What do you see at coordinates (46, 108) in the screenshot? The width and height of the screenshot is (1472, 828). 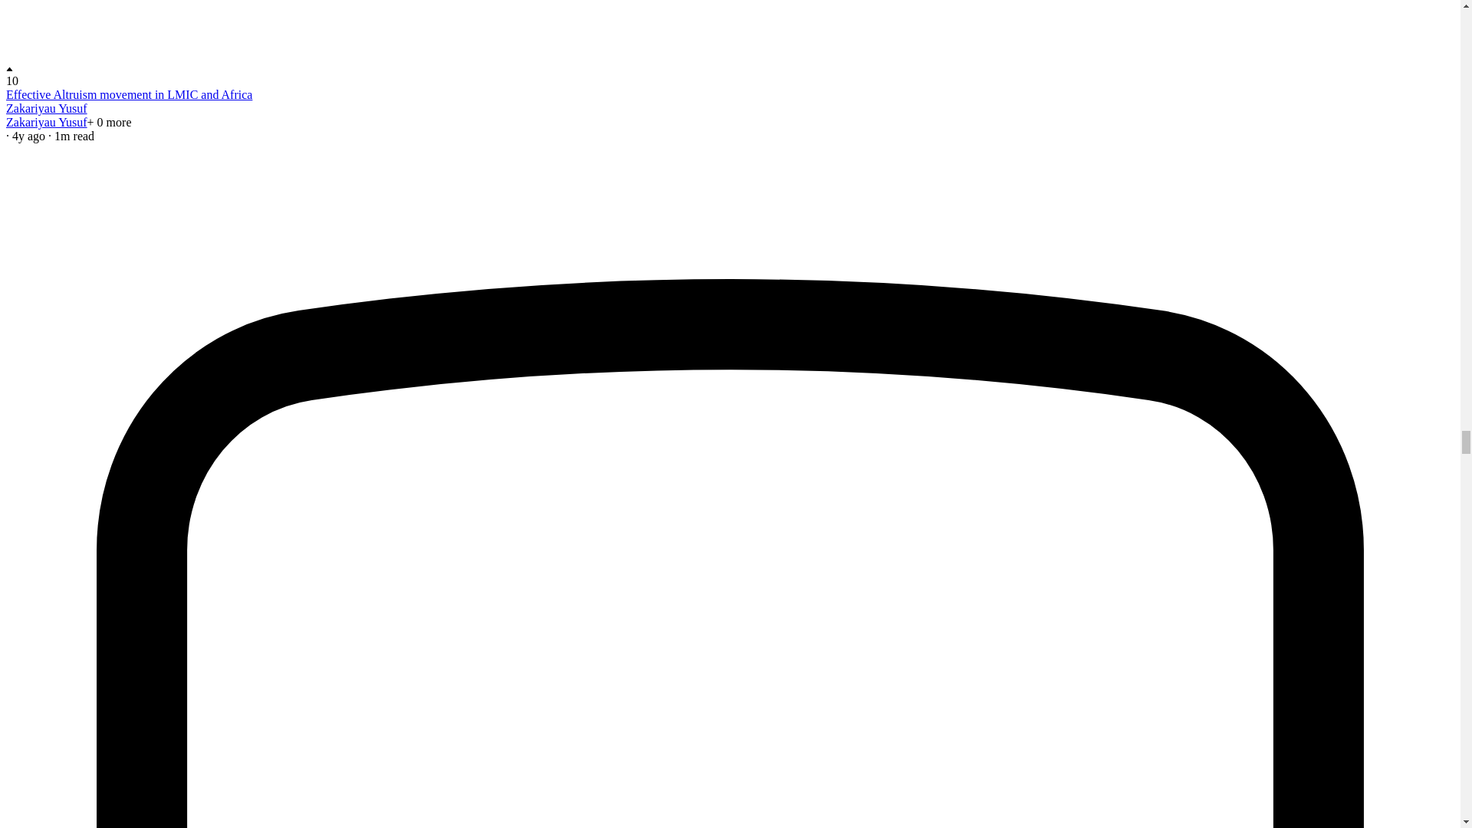 I see `Zakariyau Yusuf` at bounding box center [46, 108].